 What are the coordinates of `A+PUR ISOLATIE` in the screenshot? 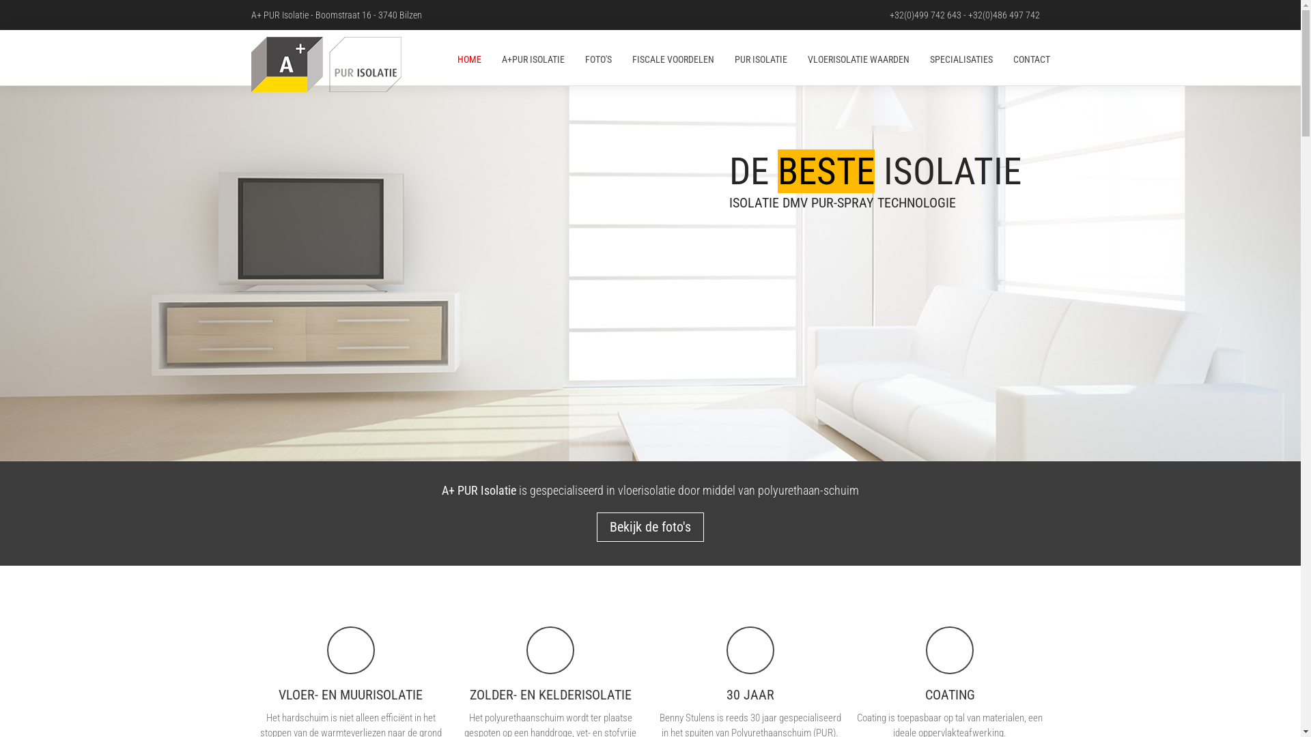 It's located at (533, 58).